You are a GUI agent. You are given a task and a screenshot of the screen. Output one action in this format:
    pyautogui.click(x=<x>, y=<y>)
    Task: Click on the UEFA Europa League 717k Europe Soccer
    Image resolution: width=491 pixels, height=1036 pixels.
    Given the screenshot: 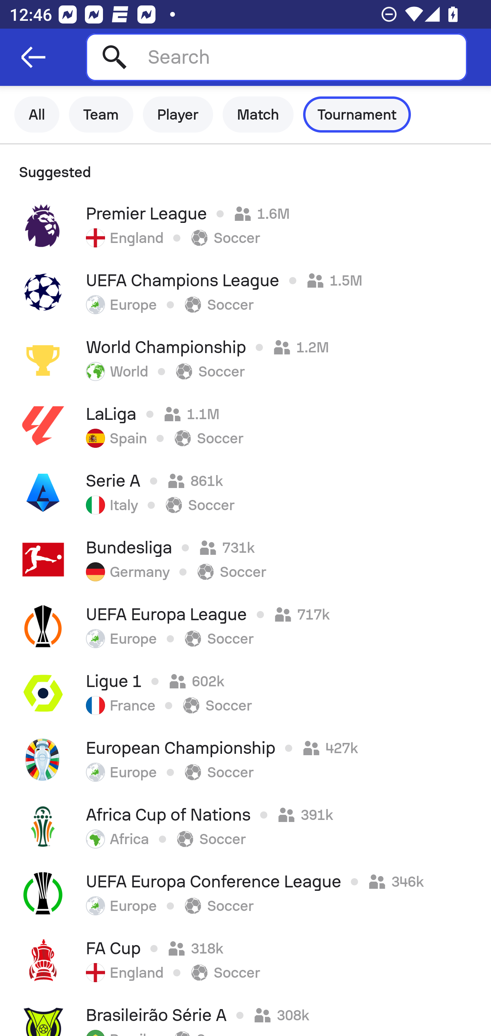 What is the action you would take?
    pyautogui.click(x=245, y=626)
    